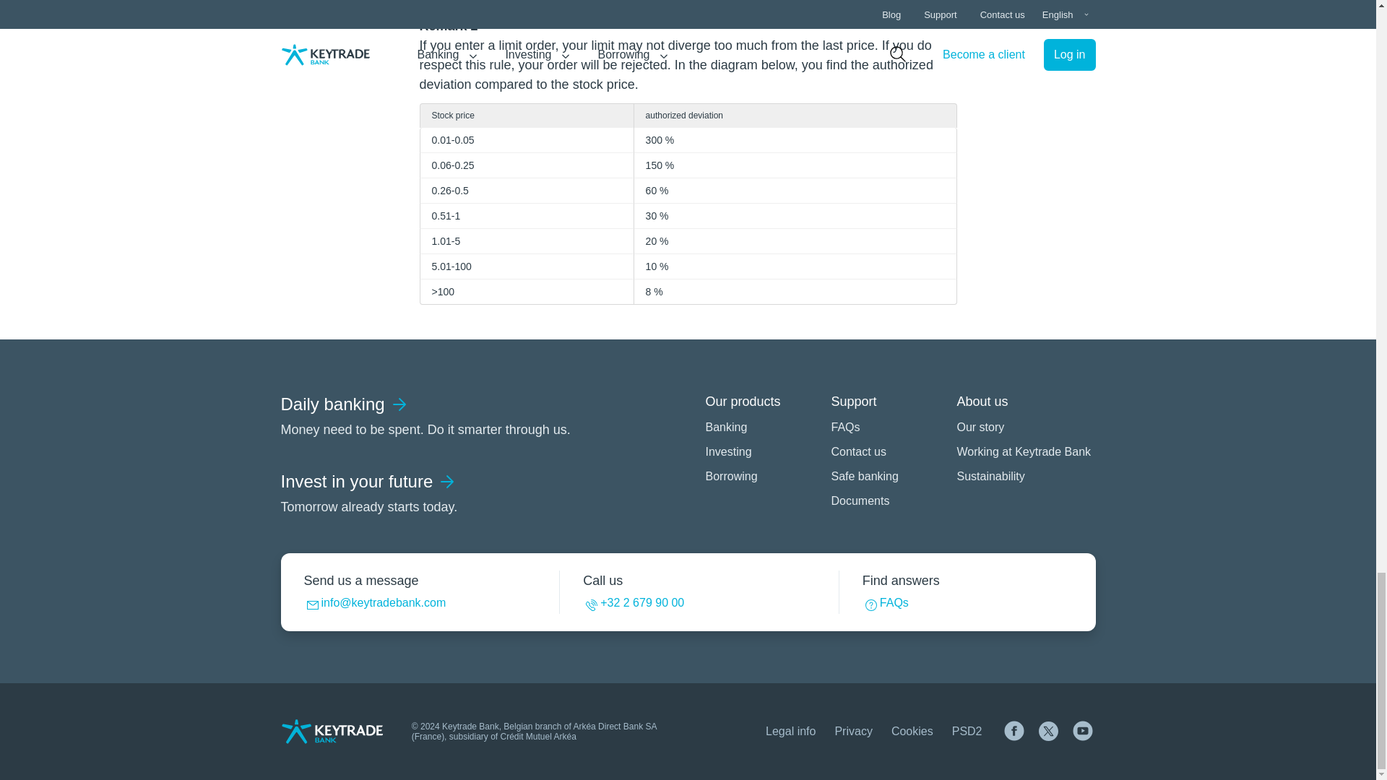  I want to click on Working at Keytrade Bank, so click(1023, 452).